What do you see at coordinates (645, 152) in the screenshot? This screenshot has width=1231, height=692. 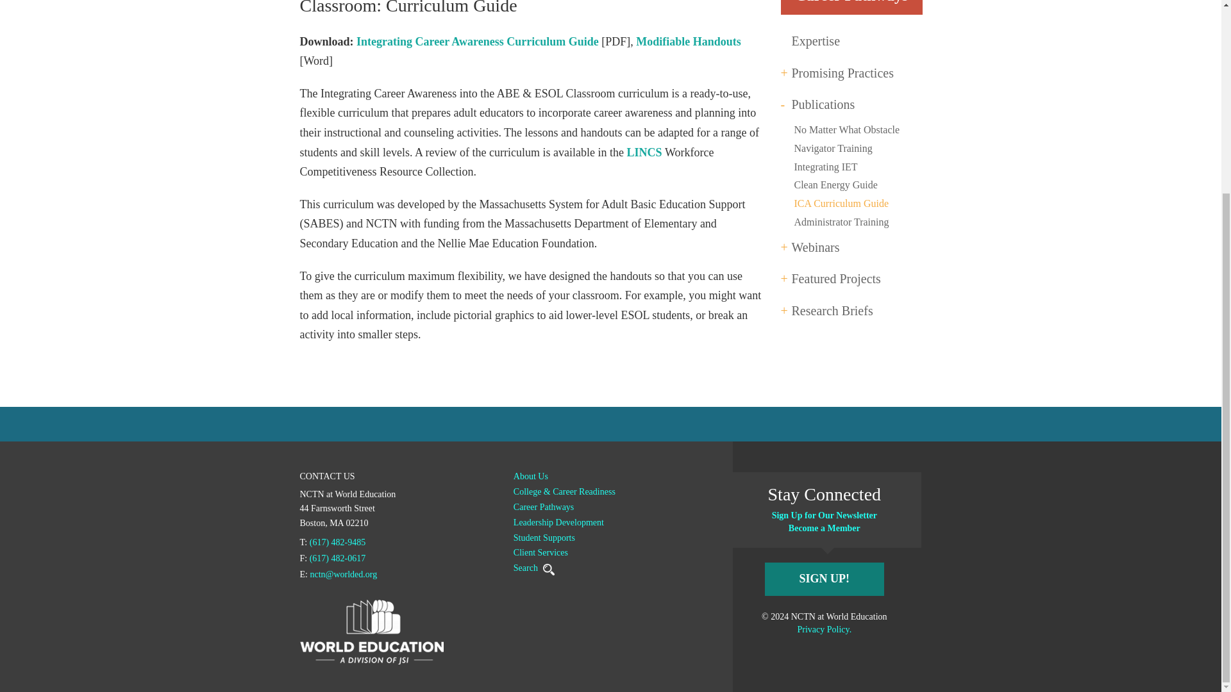 I see `LINCS ` at bounding box center [645, 152].